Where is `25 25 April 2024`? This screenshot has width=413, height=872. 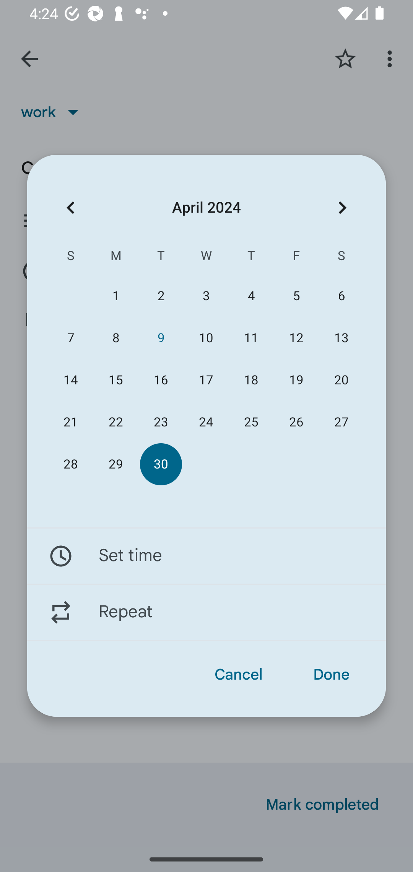
25 25 April 2024 is located at coordinates (251, 422).